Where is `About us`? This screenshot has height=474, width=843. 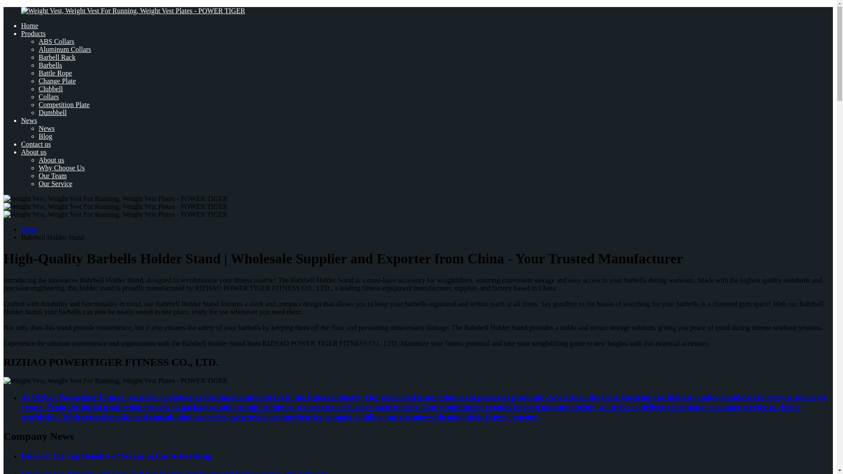
About us is located at coordinates (33, 152).